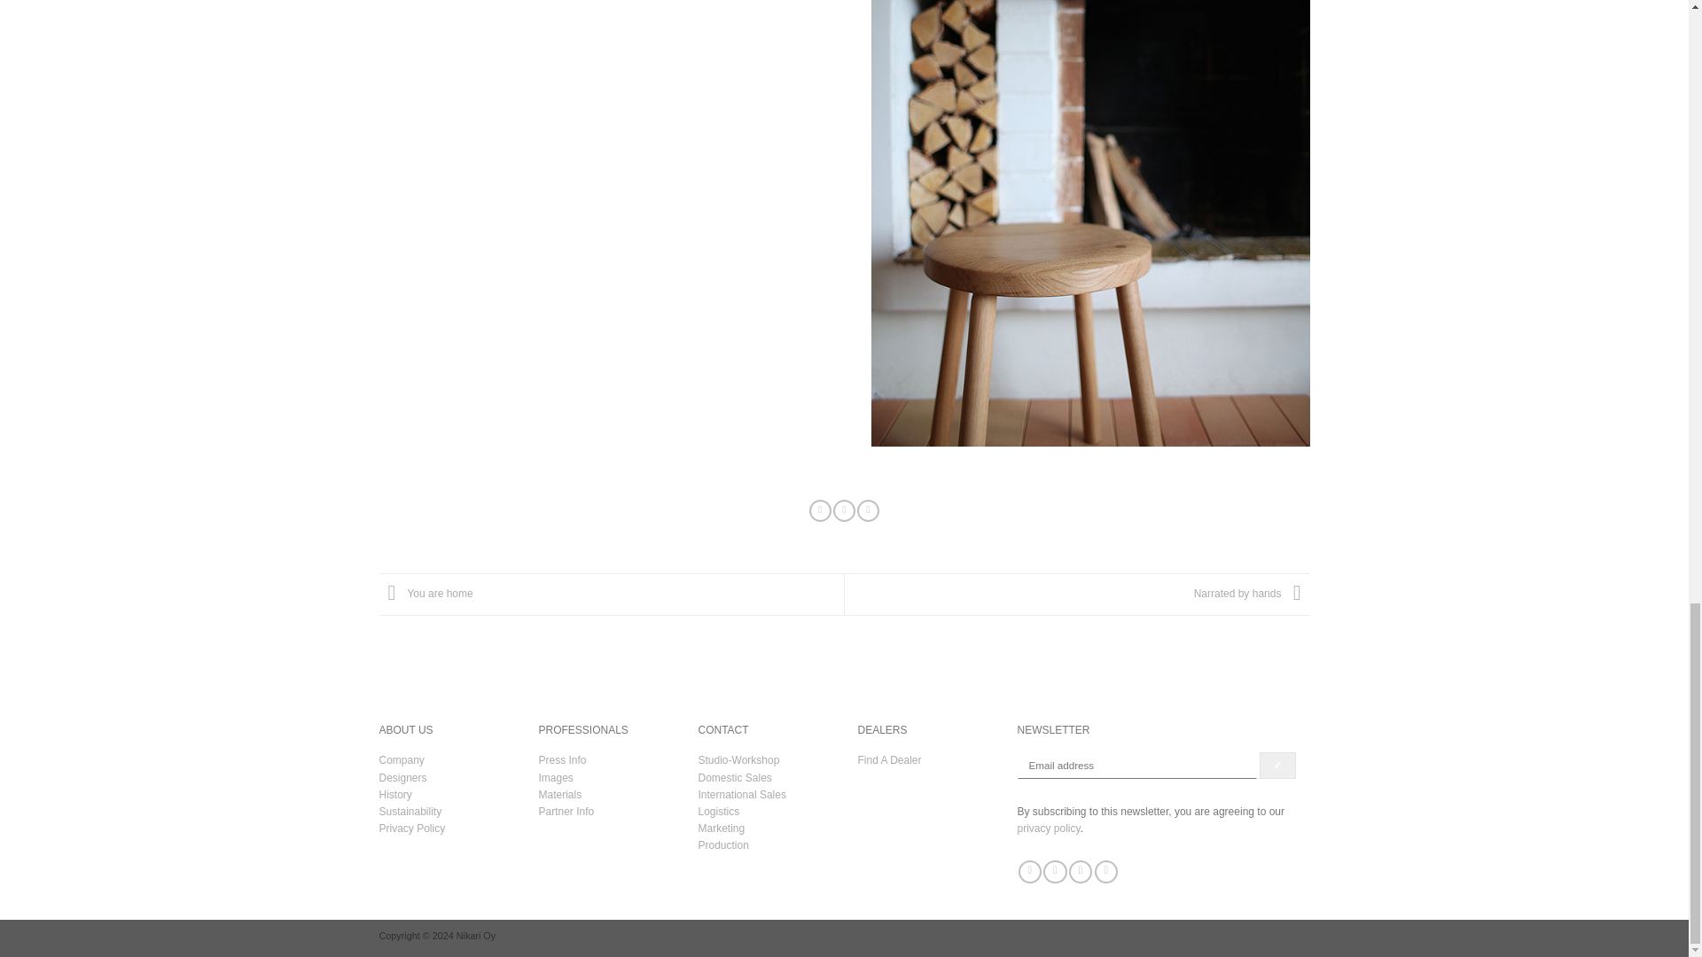  I want to click on Company, so click(402, 760).